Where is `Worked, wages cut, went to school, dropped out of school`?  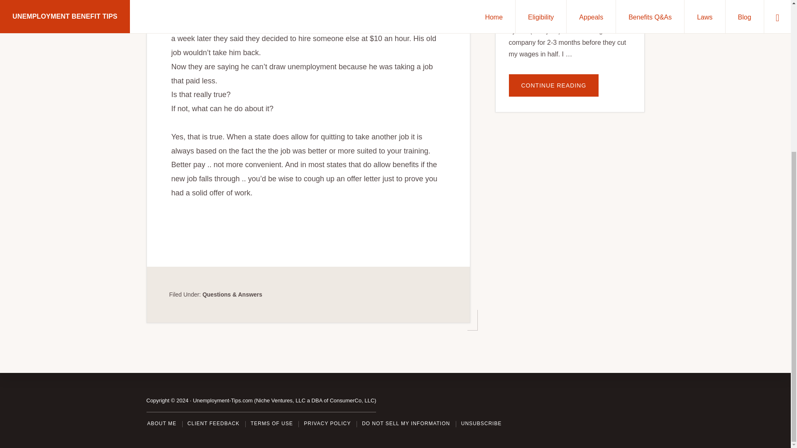 Worked, wages cut, went to school, dropped out of school is located at coordinates (563, 7).